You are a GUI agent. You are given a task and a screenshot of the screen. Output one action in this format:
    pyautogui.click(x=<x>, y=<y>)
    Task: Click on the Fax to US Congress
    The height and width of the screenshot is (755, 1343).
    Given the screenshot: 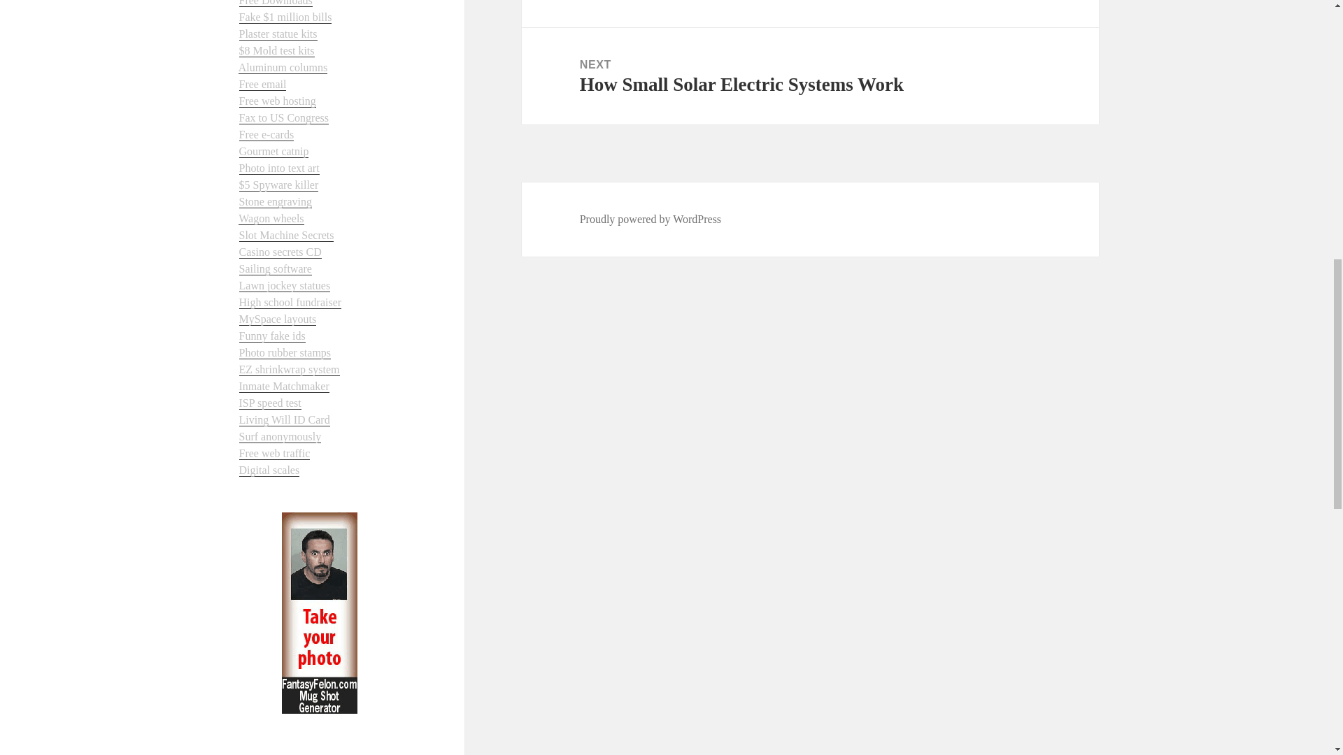 What is the action you would take?
    pyautogui.click(x=284, y=117)
    